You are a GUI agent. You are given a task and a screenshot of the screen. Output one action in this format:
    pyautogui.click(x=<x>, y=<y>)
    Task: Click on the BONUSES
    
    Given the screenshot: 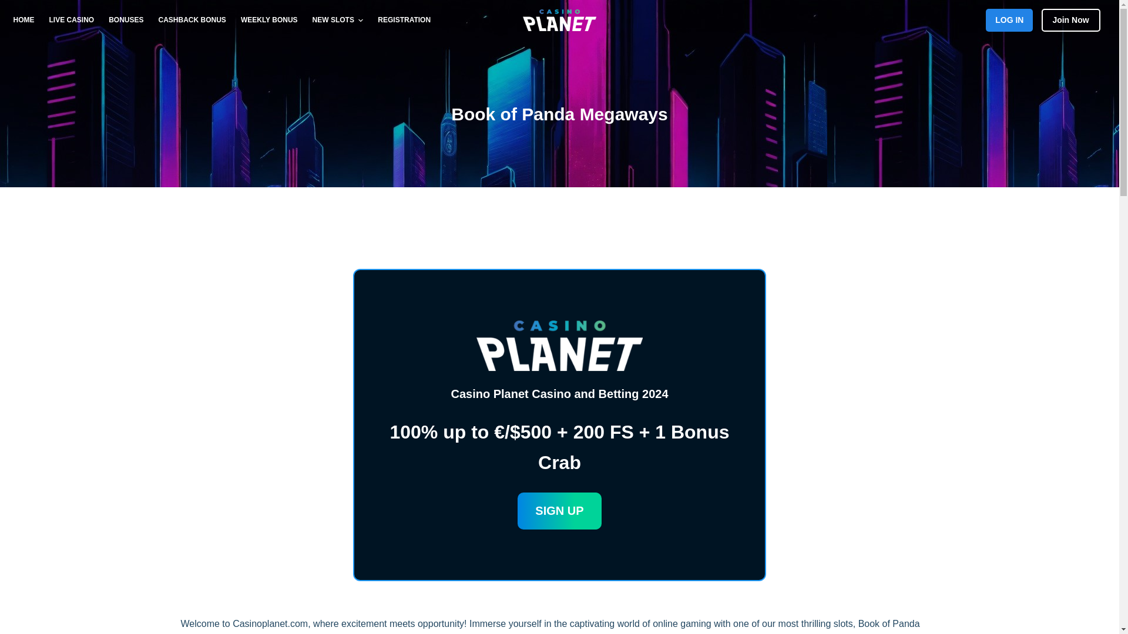 What is the action you would take?
    pyautogui.click(x=126, y=20)
    